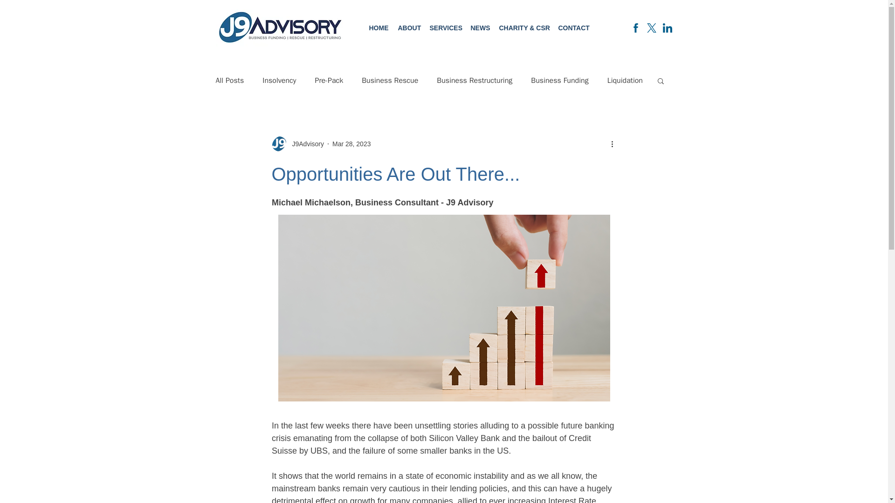 The height and width of the screenshot is (503, 895). Describe the element at coordinates (329, 80) in the screenshot. I see `Pre-Pack` at that location.